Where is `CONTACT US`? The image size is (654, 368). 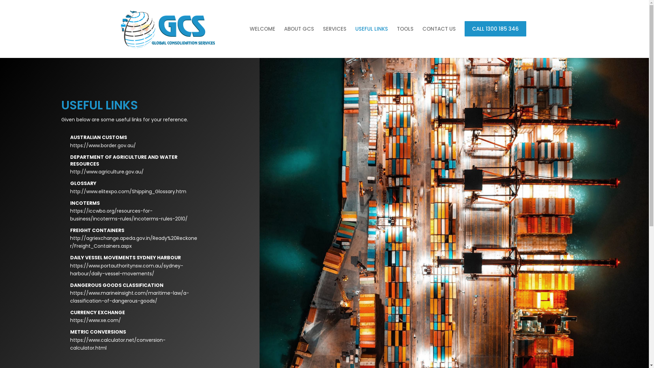
CONTACT US is located at coordinates (439, 29).